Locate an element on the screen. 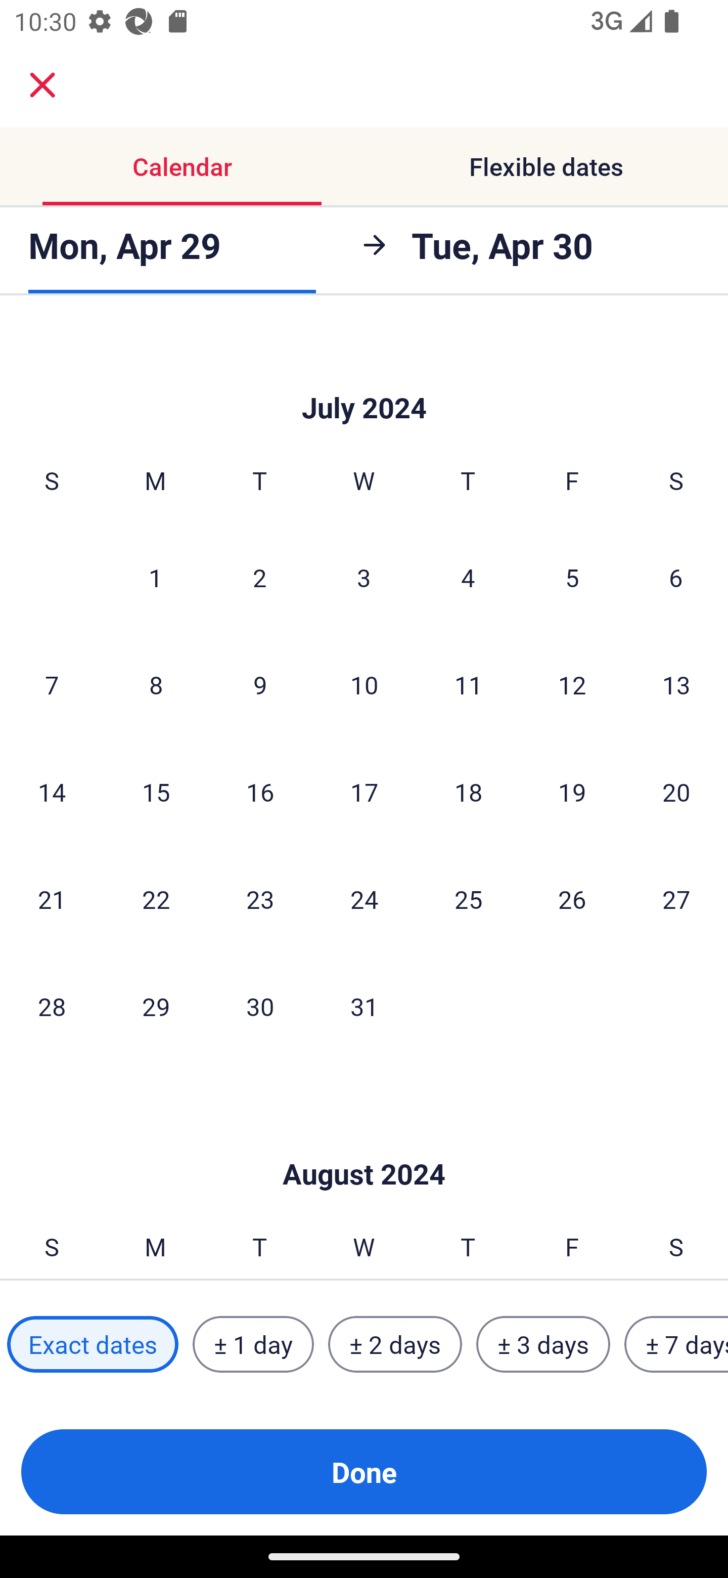 This screenshot has height=1578, width=728. Done is located at coordinates (364, 1472).